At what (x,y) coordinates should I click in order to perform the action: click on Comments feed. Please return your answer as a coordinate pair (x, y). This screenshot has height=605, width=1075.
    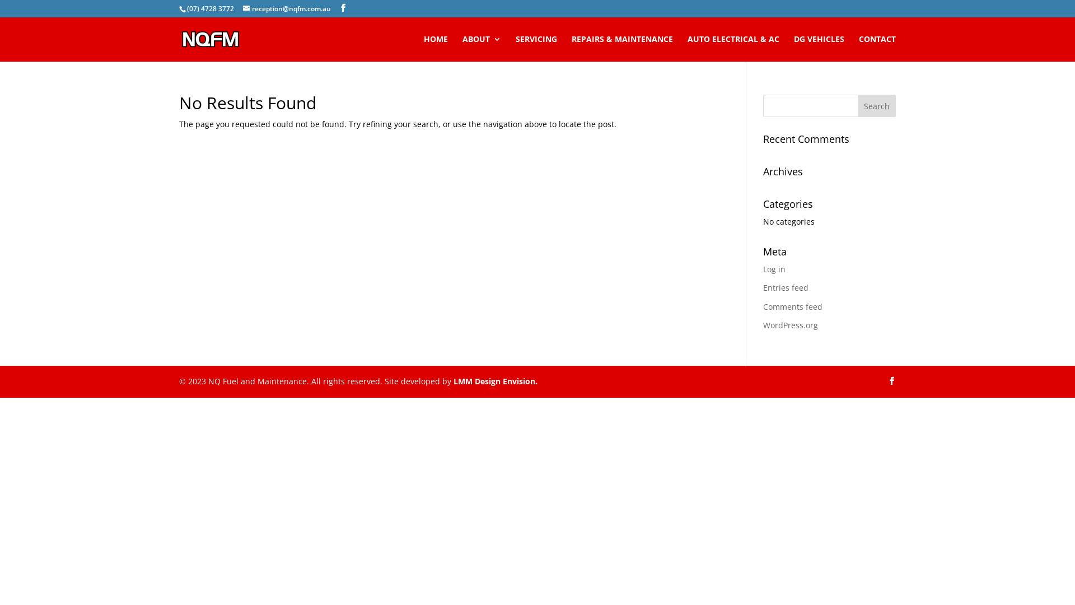
    Looking at the image, I should click on (793, 307).